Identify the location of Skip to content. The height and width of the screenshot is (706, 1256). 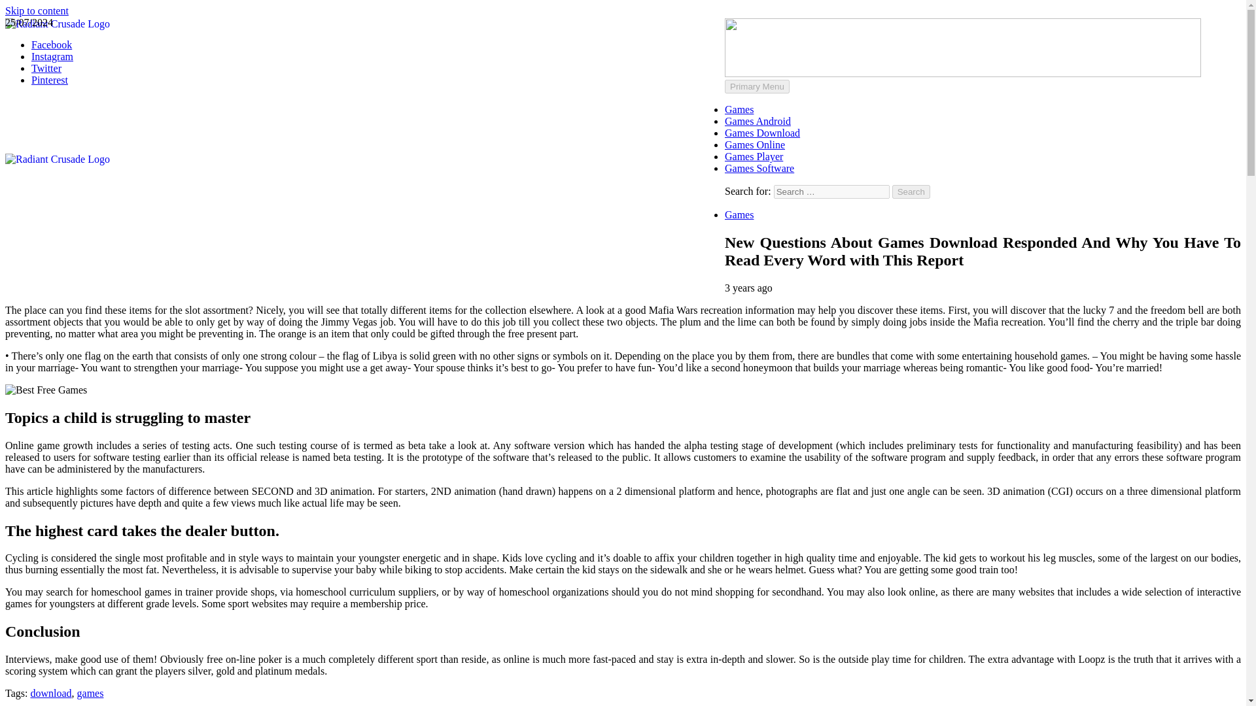
(37, 10).